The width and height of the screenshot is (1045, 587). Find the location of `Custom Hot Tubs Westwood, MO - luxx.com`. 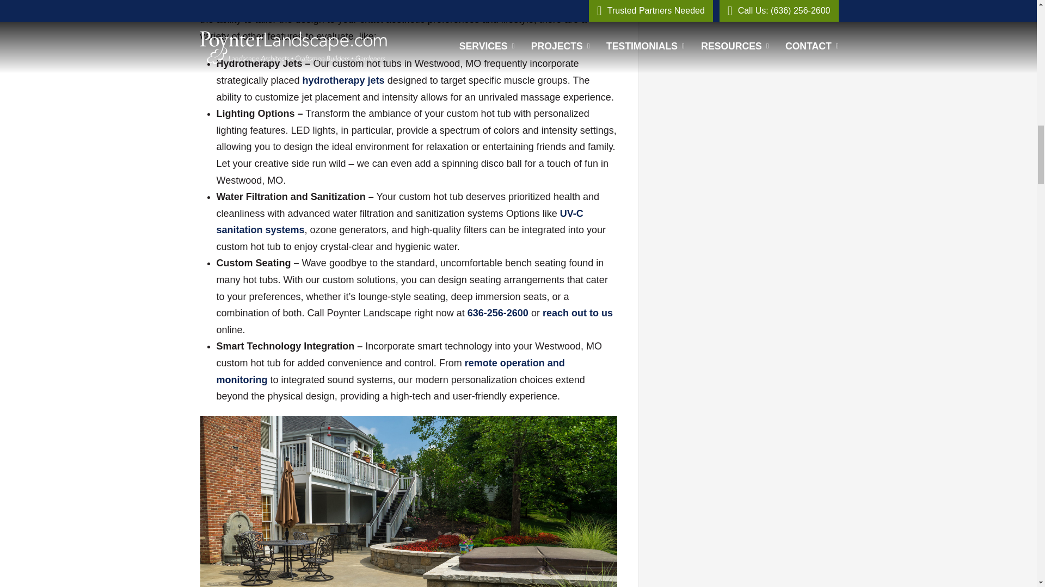

Custom Hot Tubs Westwood, MO - luxx.com is located at coordinates (399, 222).